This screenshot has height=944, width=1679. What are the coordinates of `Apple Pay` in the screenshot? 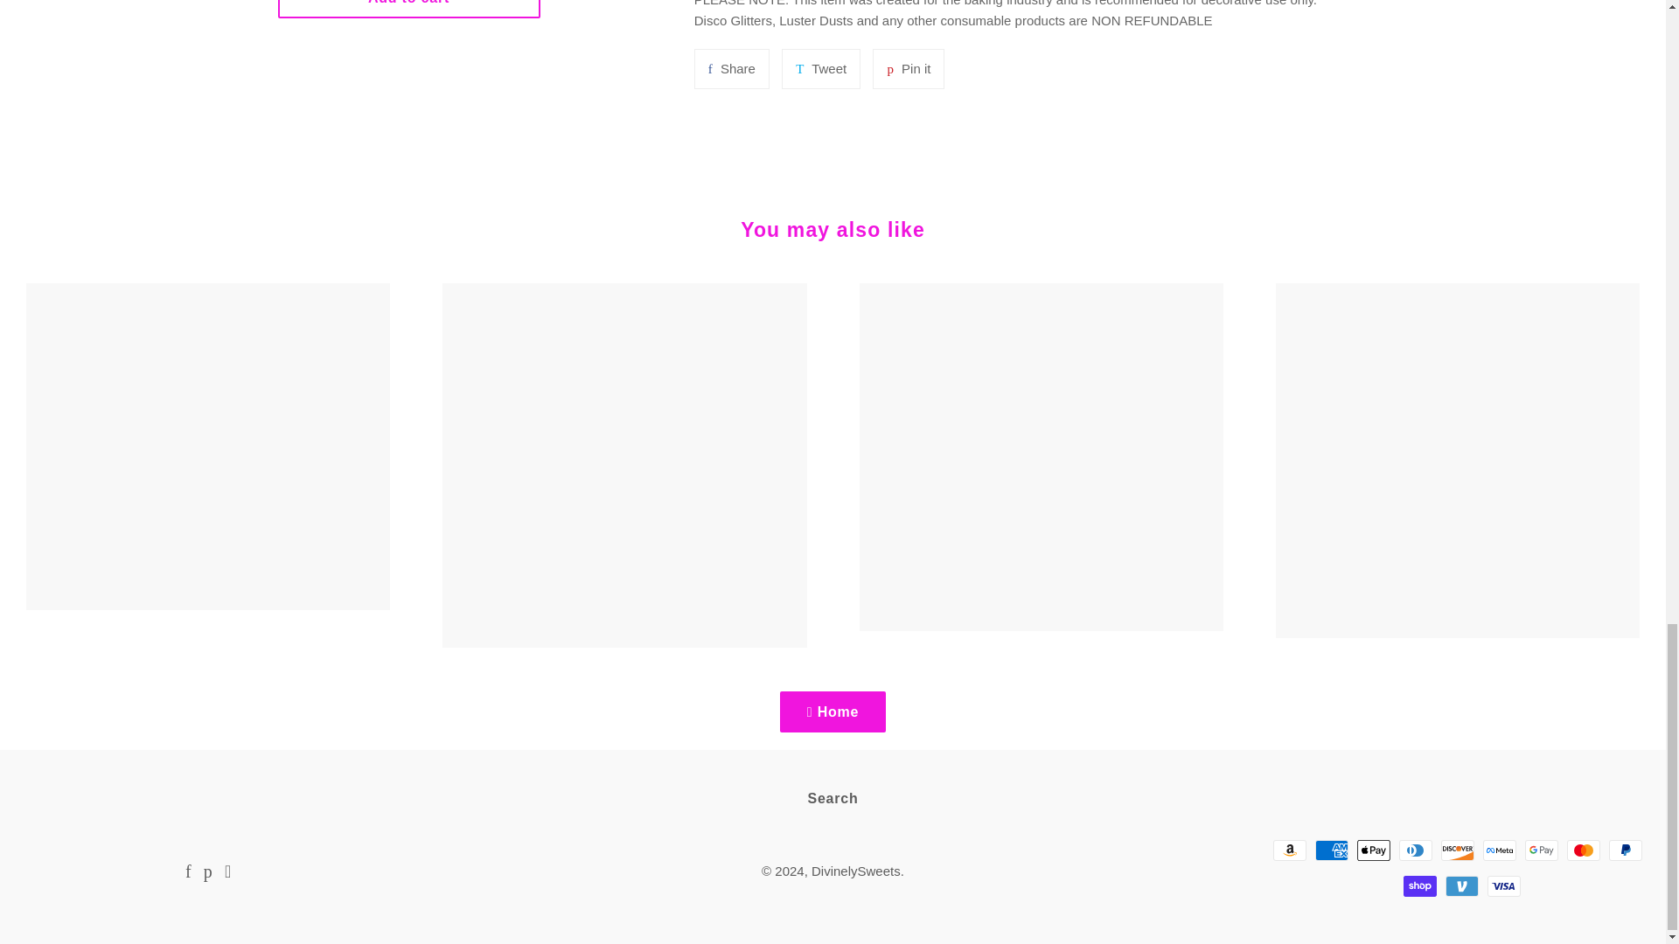 It's located at (908, 68).